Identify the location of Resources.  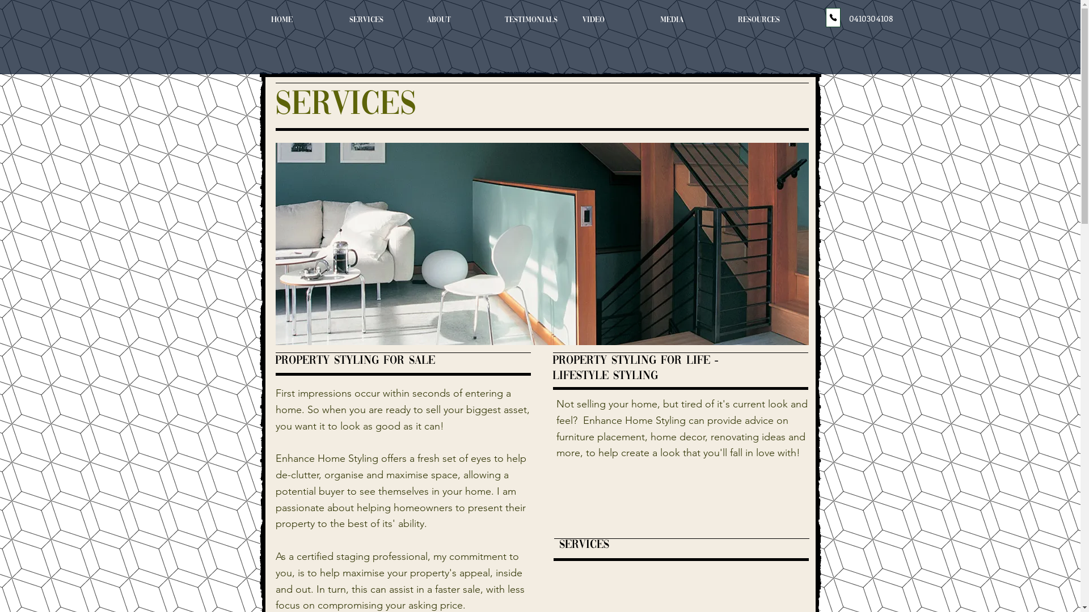
(768, 20).